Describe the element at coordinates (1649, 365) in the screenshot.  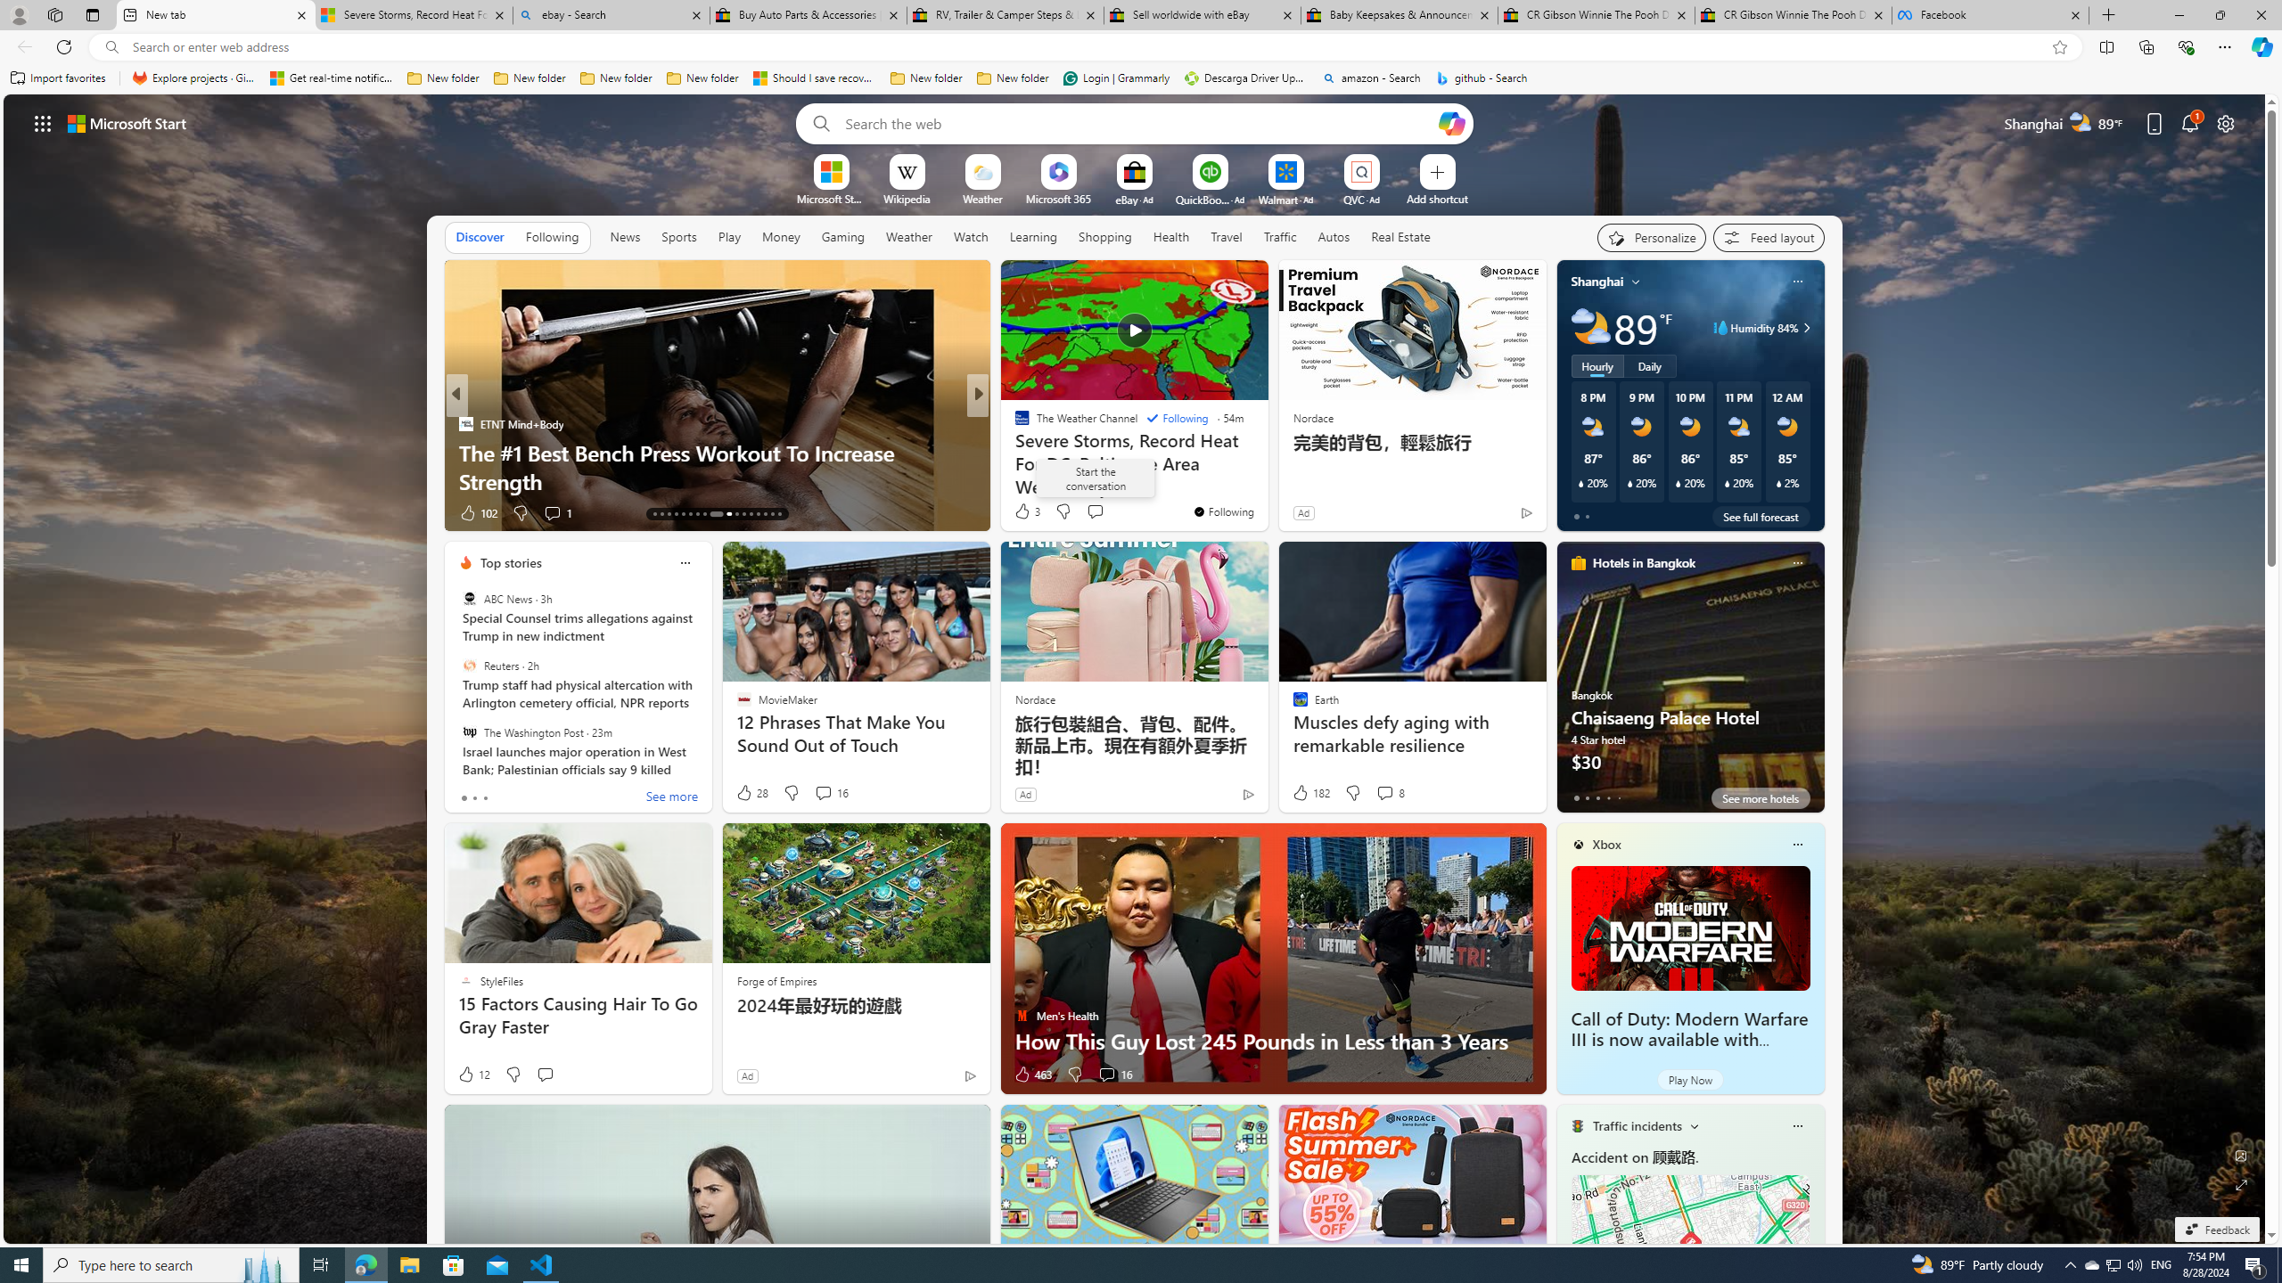
I see `Daily` at that location.